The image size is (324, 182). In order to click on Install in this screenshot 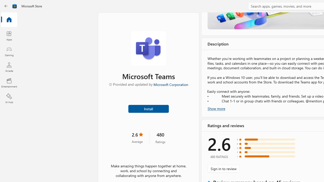, I will do `click(148, 108)`.